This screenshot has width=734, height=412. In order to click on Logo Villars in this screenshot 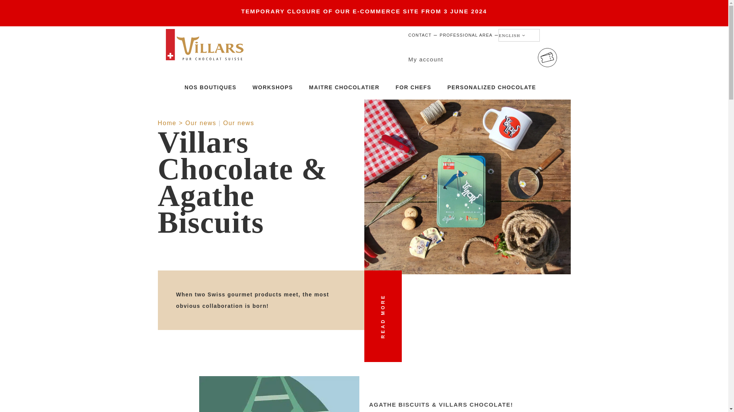, I will do `click(205, 44)`.